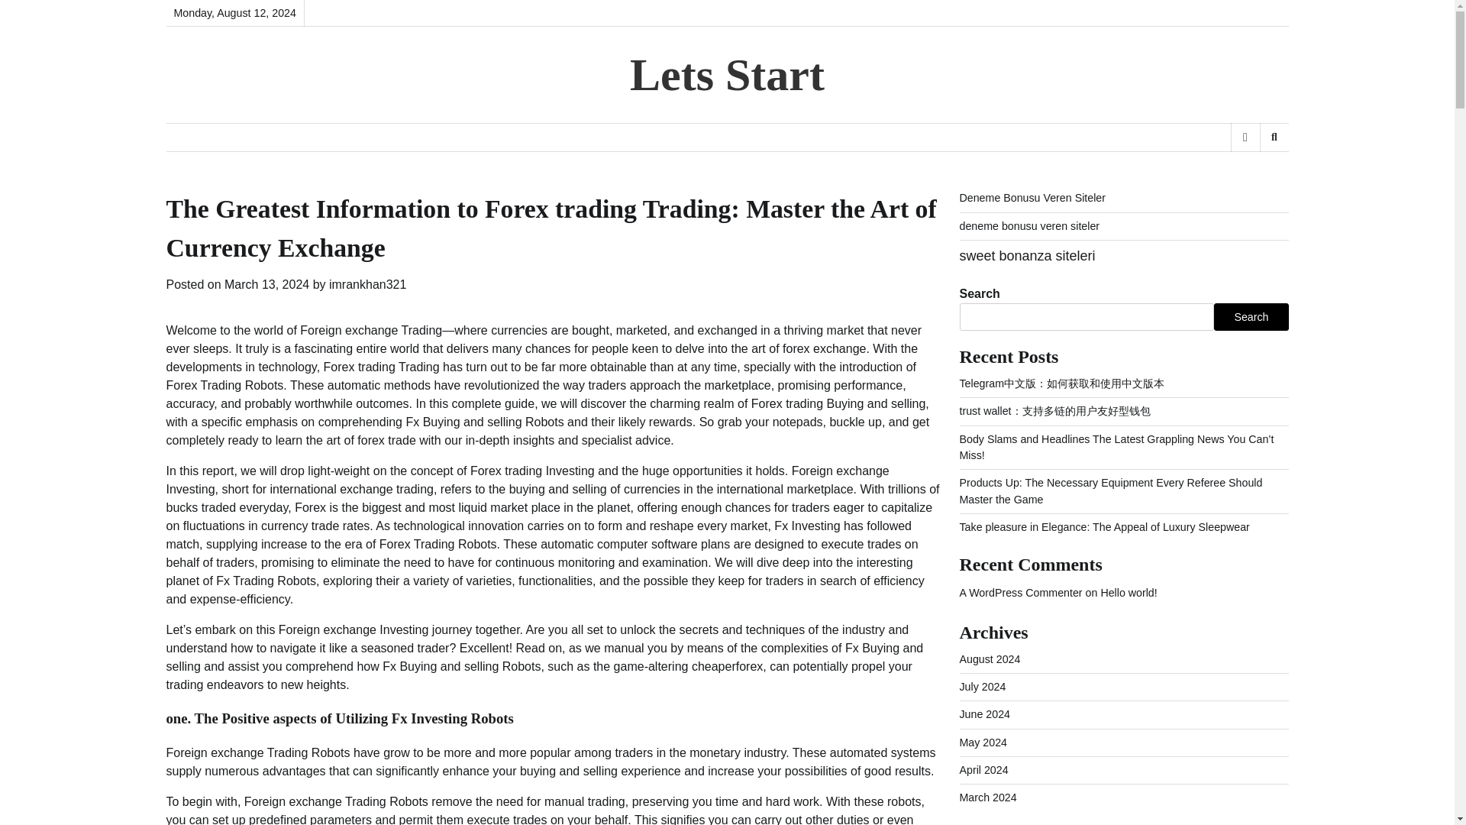 Image resolution: width=1466 pixels, height=825 pixels. I want to click on May 2024, so click(983, 742).